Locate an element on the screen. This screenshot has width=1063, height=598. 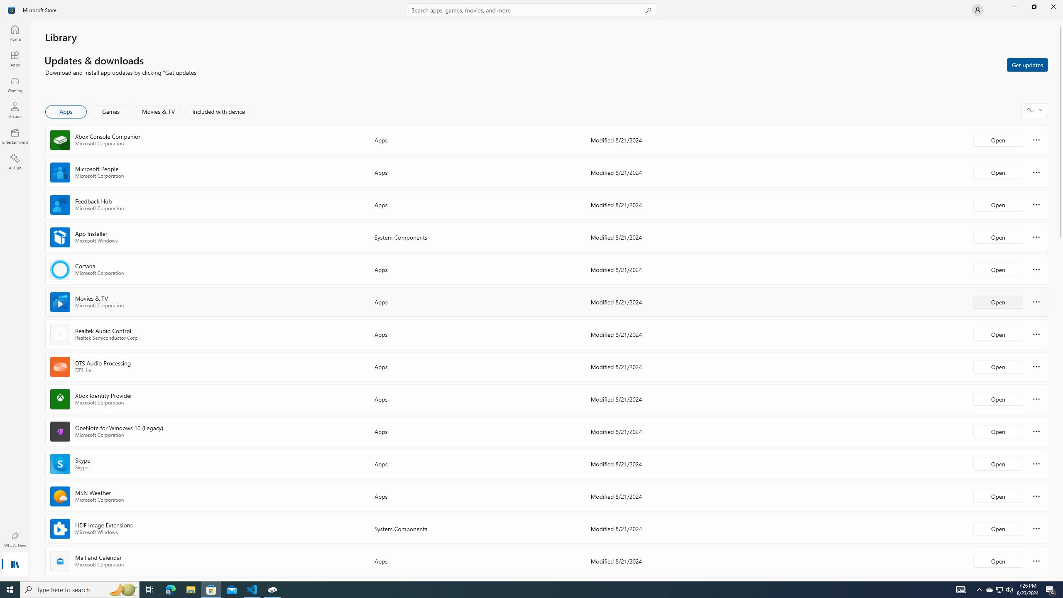
AutomationID: NavigationControl is located at coordinates (531, 291).